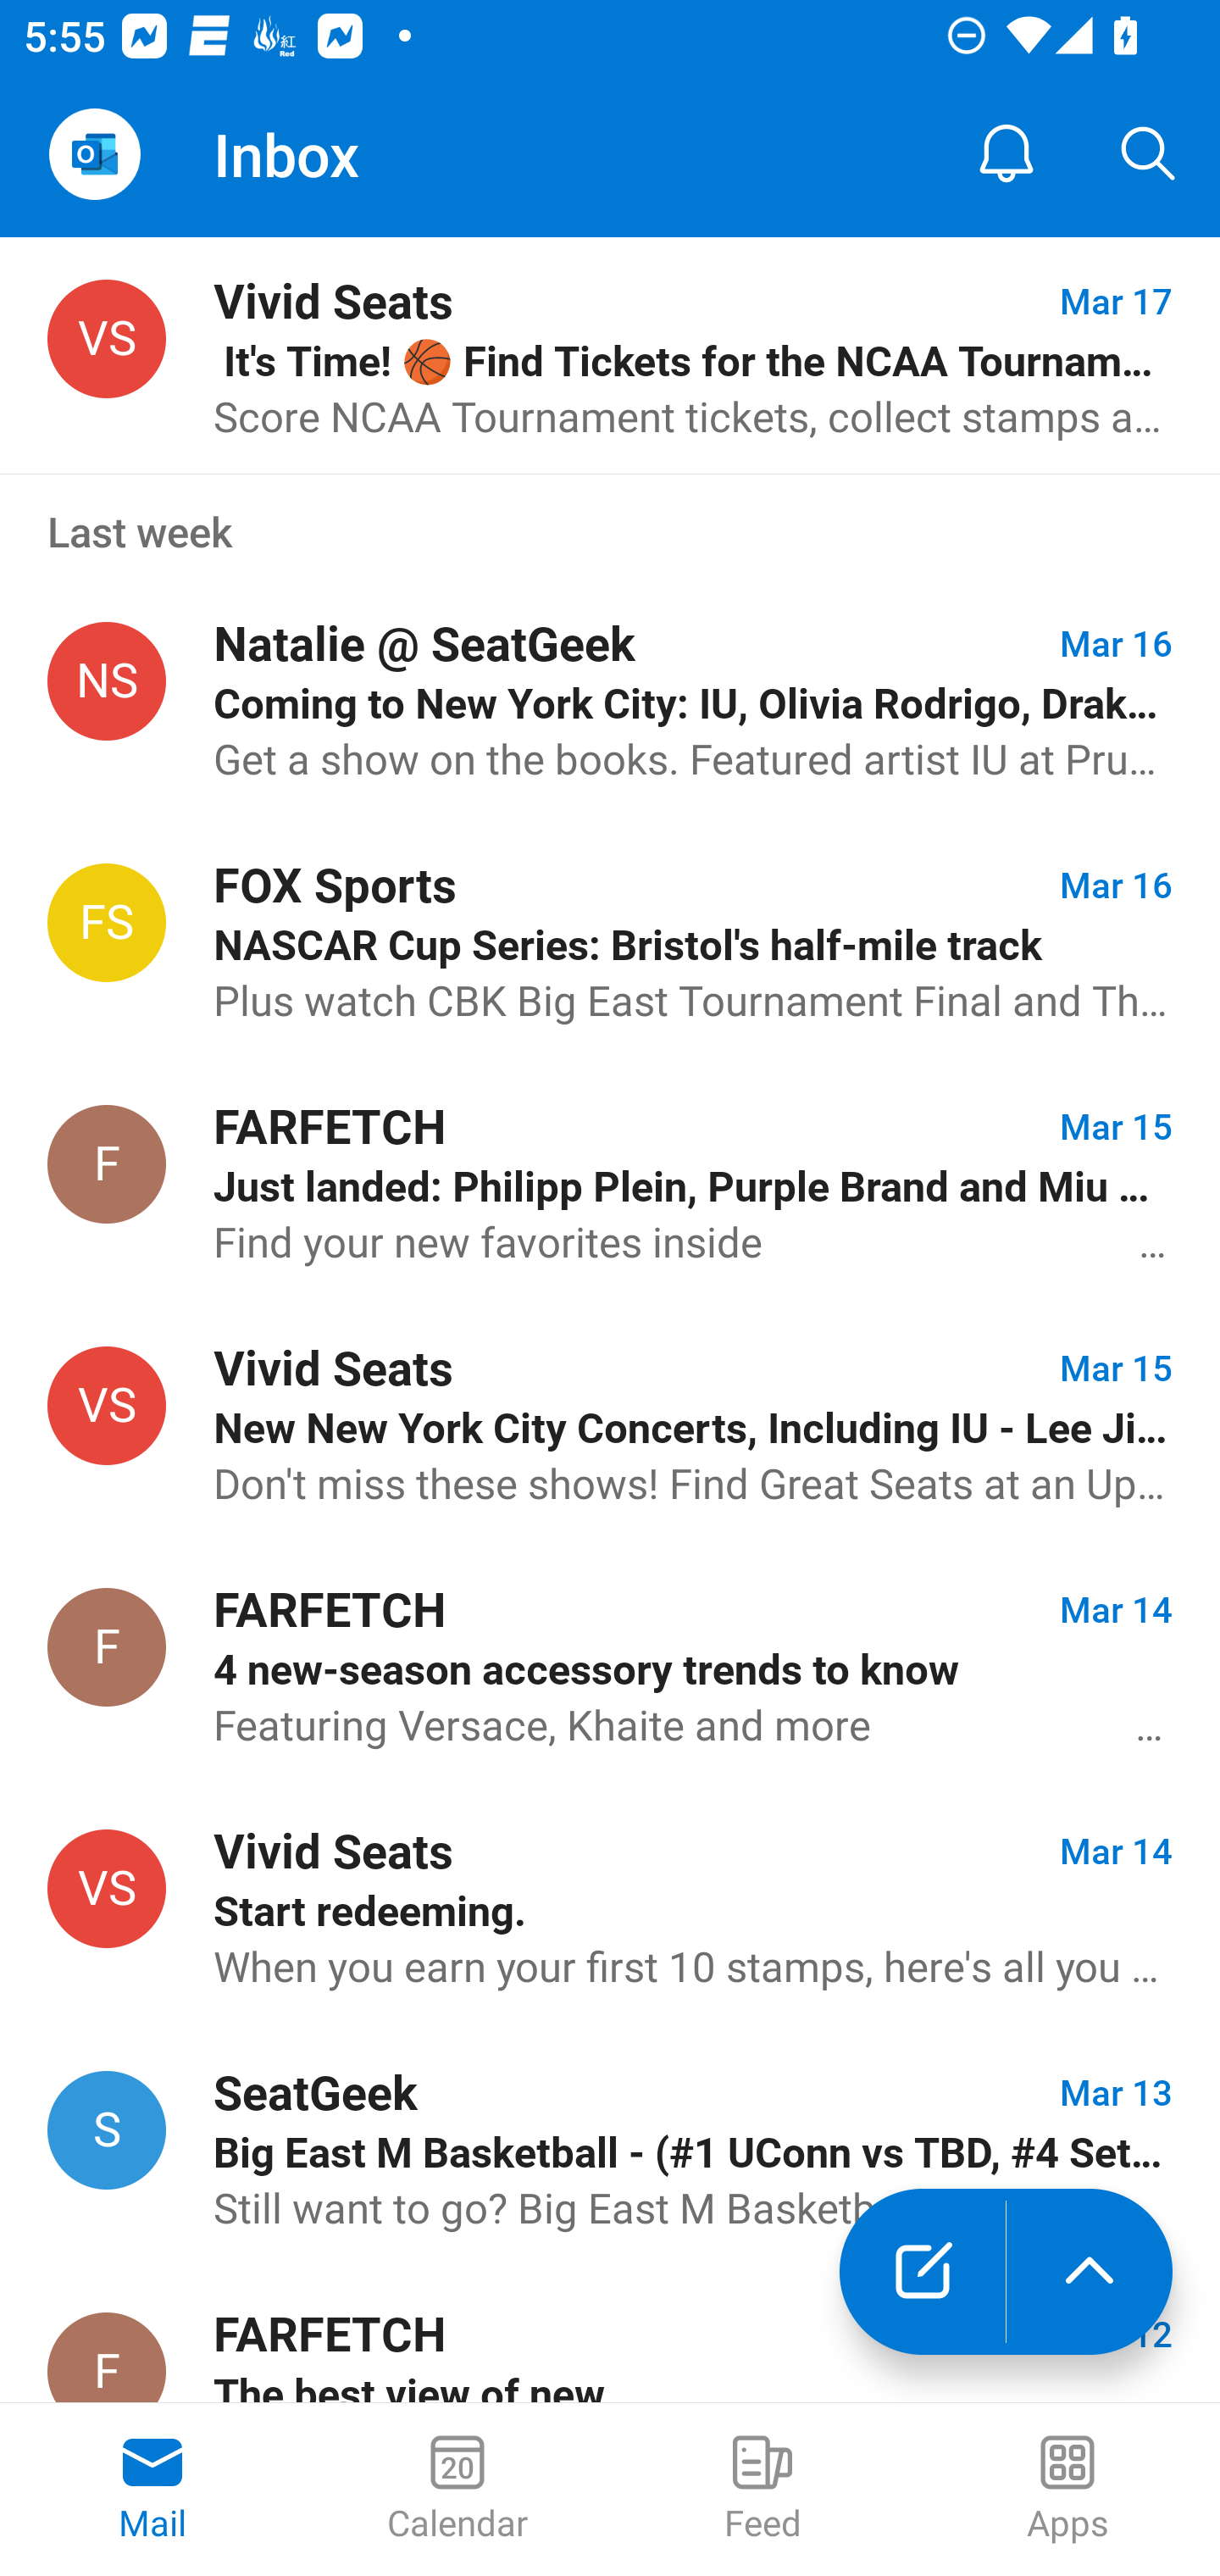 The image size is (1220, 2576). I want to click on Natalie @ SeatGeek, events@seatgeek.com, so click(107, 681).